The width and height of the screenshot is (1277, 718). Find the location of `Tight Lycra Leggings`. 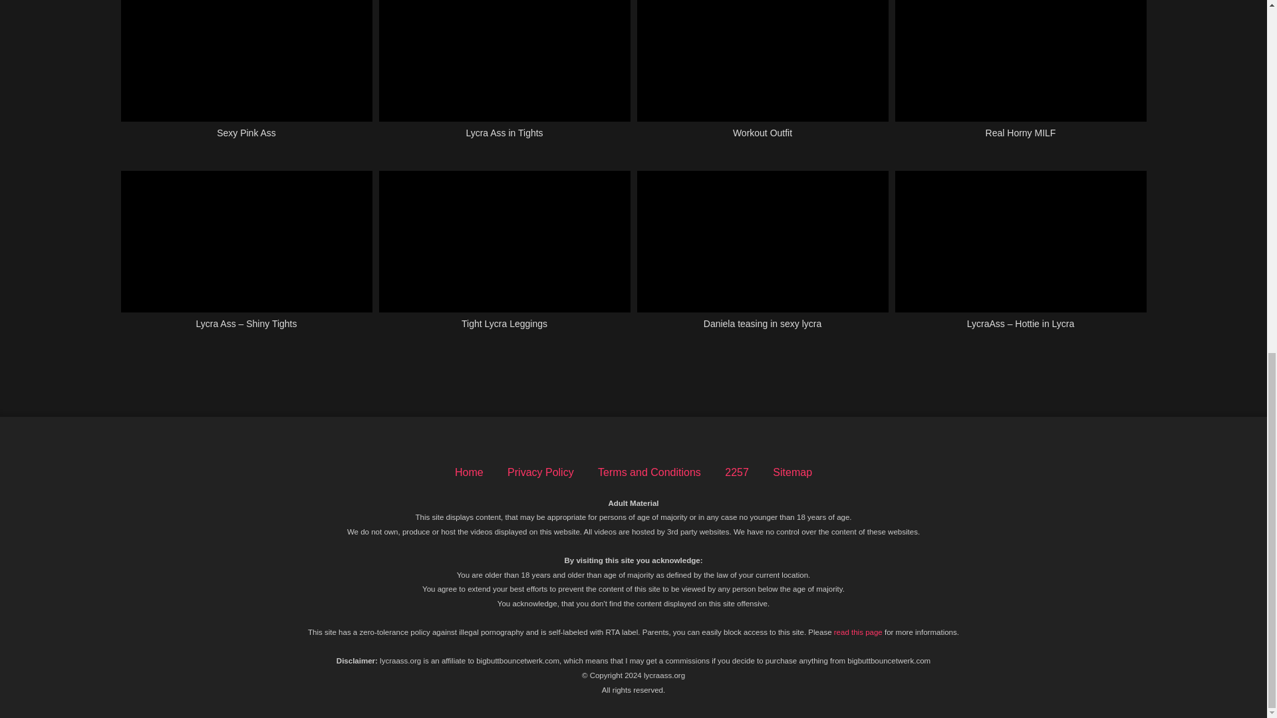

Tight Lycra Leggings is located at coordinates (505, 258).